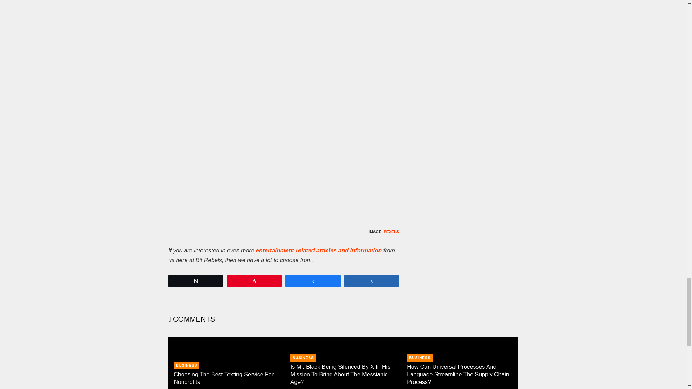 The height and width of the screenshot is (389, 692). Describe the element at coordinates (391, 232) in the screenshot. I see `PEXELS` at that location.